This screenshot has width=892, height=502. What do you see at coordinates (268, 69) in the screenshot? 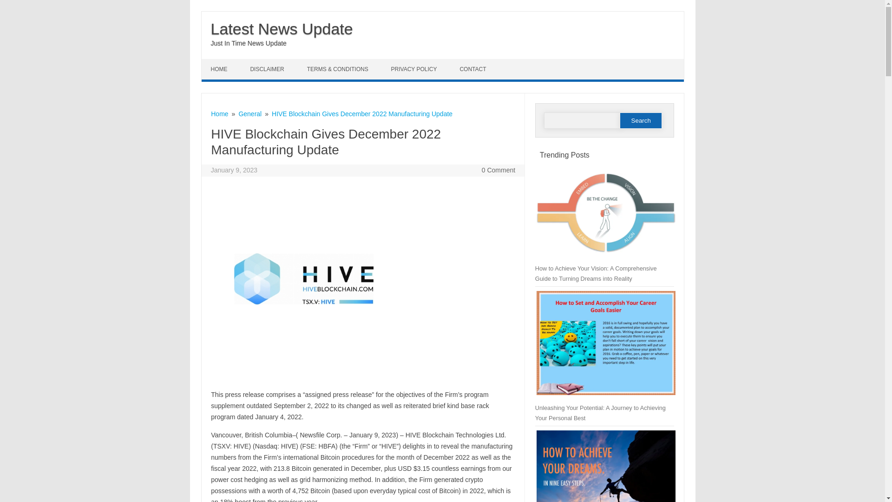
I see `DISCLAIMER` at bounding box center [268, 69].